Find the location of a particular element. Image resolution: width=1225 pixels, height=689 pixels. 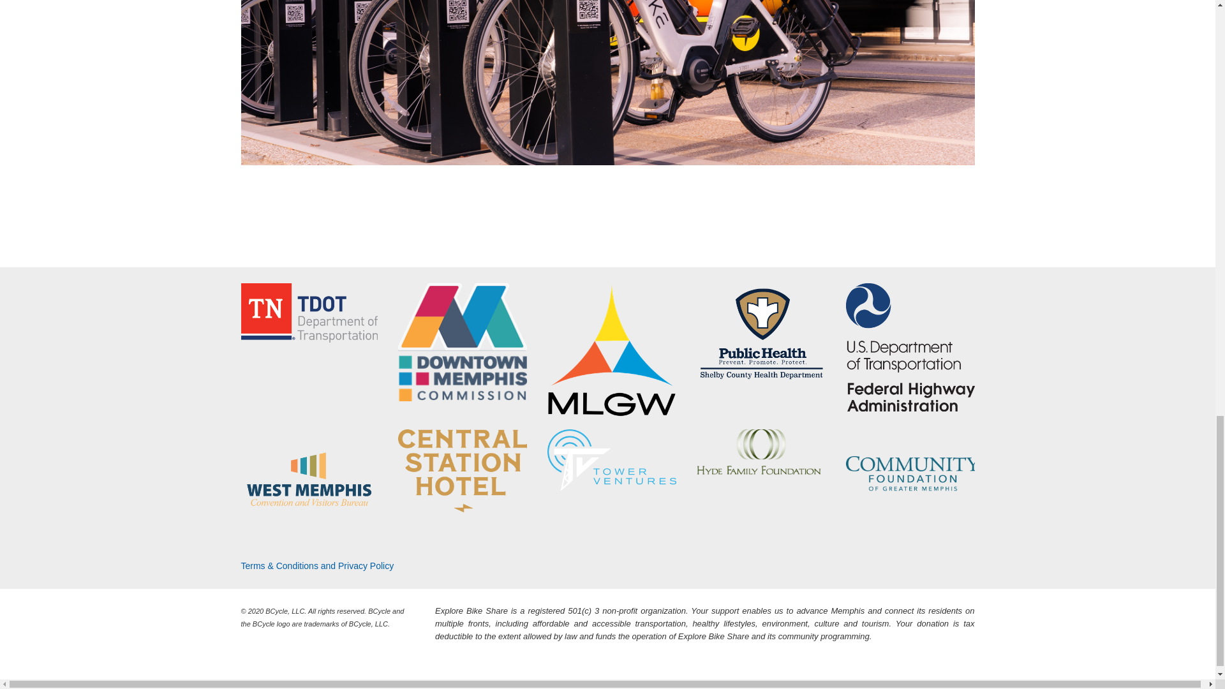

FHWA Logo is located at coordinates (910, 347).